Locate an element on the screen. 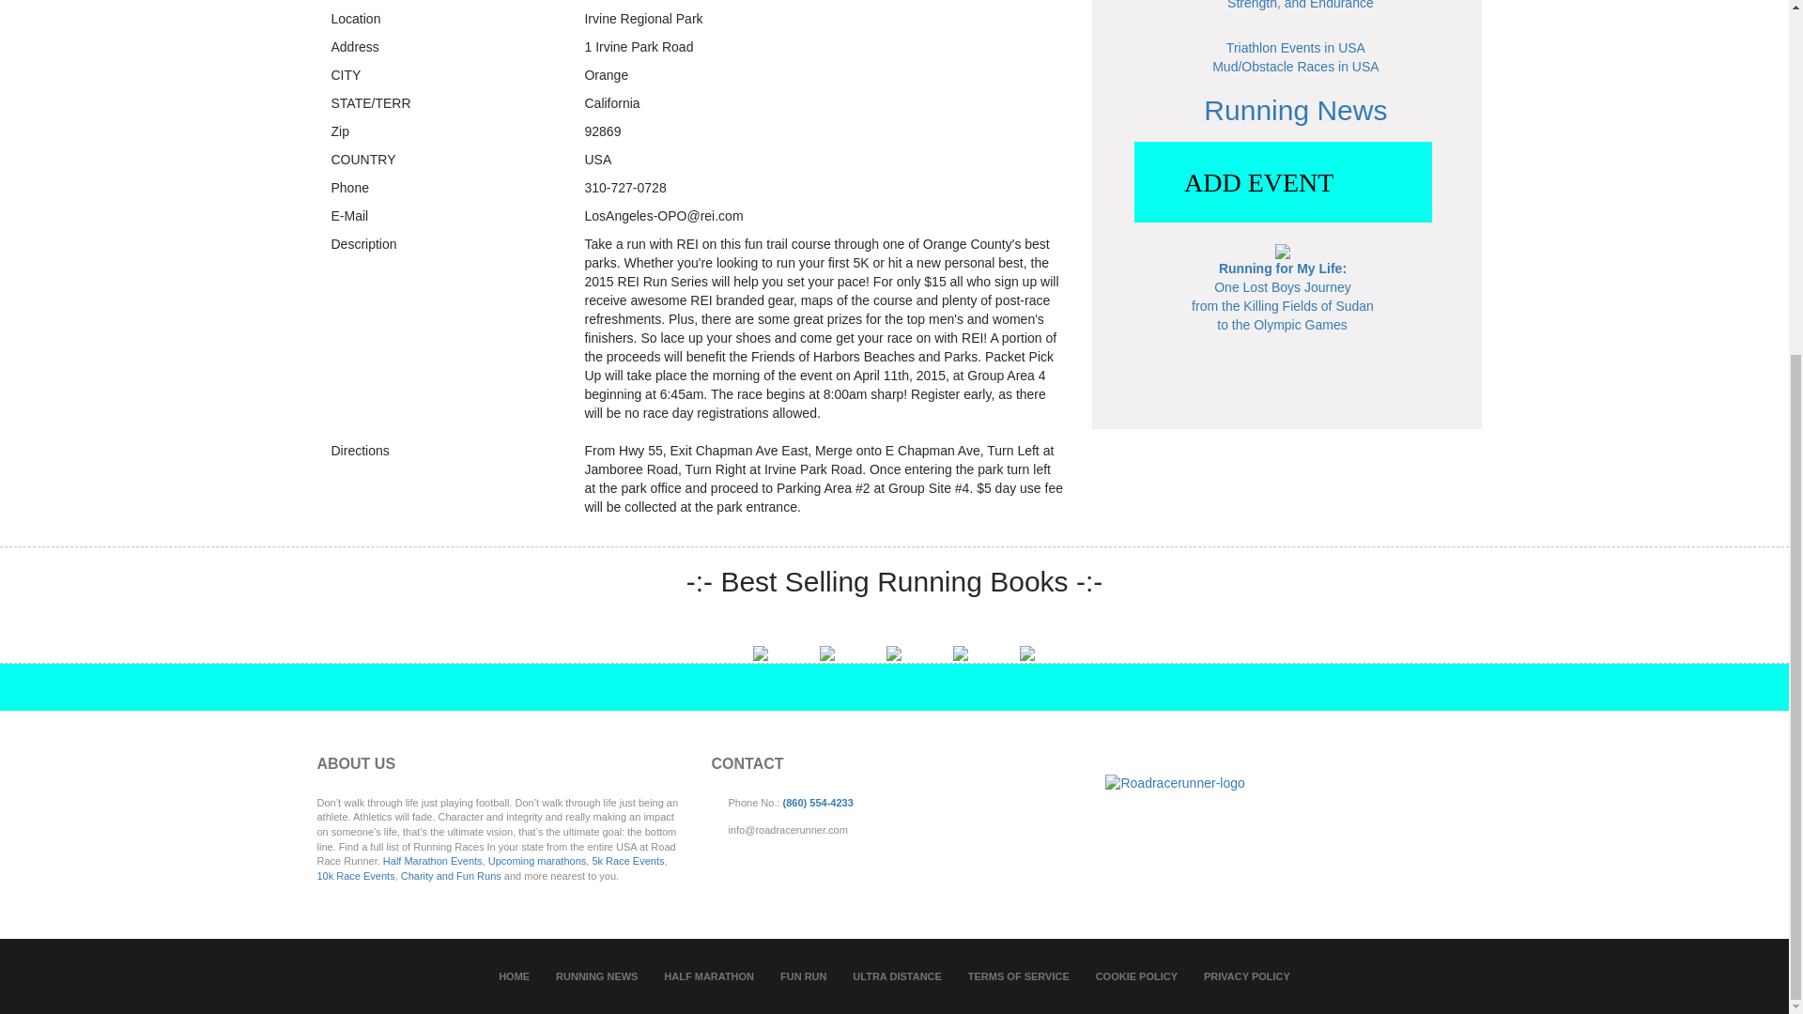 The height and width of the screenshot is (1014, 1803). Upcoming marathons is located at coordinates (537, 861).